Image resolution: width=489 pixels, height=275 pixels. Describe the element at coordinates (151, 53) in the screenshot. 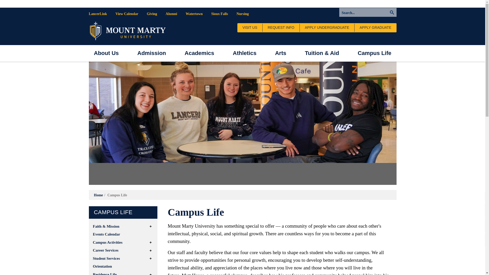

I see `Admission` at that location.